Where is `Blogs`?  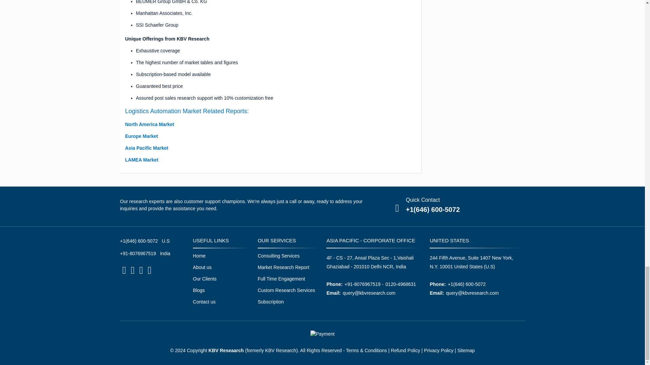 Blogs is located at coordinates (199, 290).